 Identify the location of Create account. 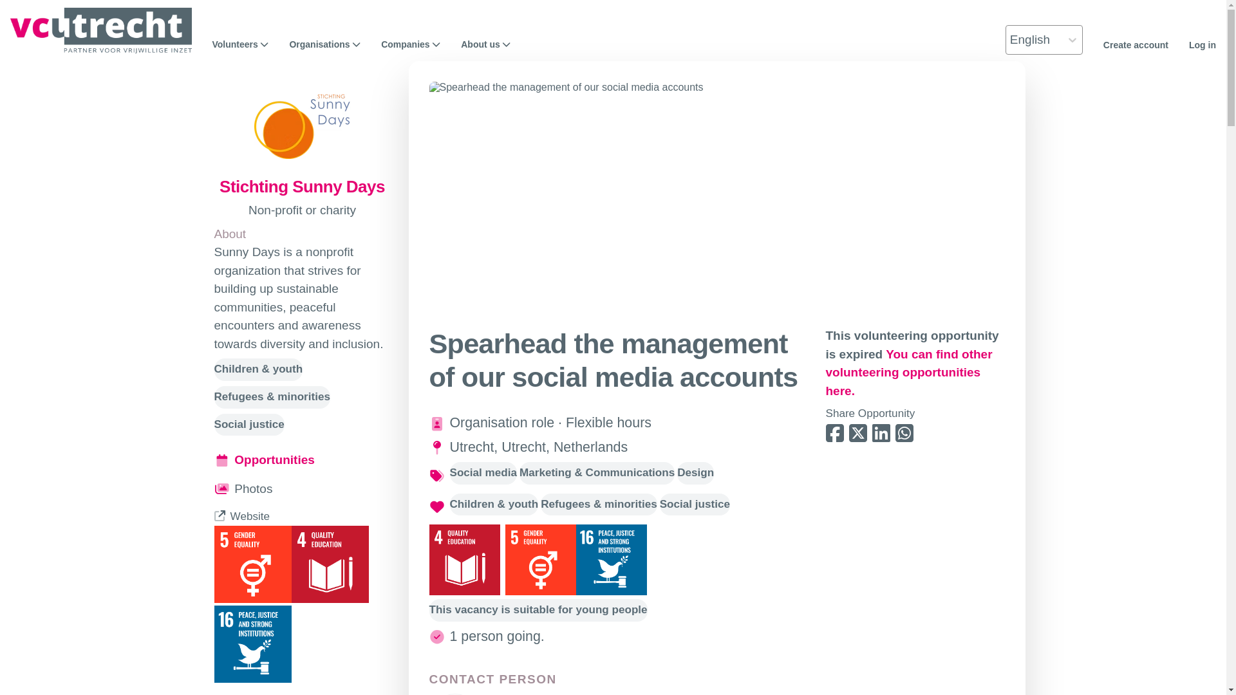
(1136, 44).